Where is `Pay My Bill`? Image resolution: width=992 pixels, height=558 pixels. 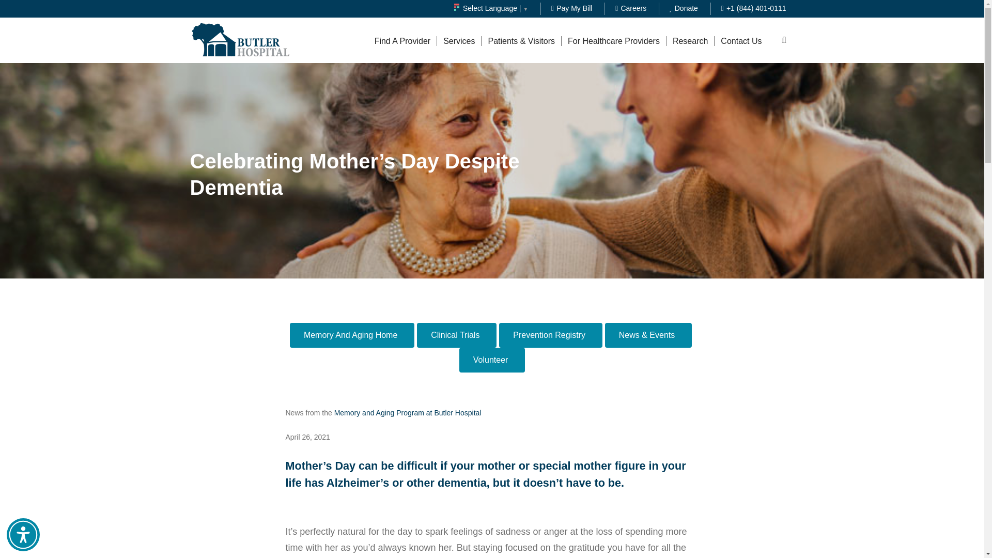 Pay My Bill is located at coordinates (571, 8).